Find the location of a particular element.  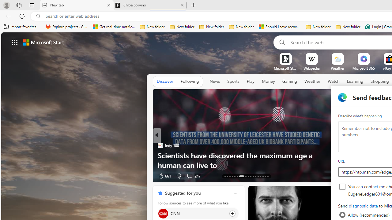

Gaming is located at coordinates (290, 81).